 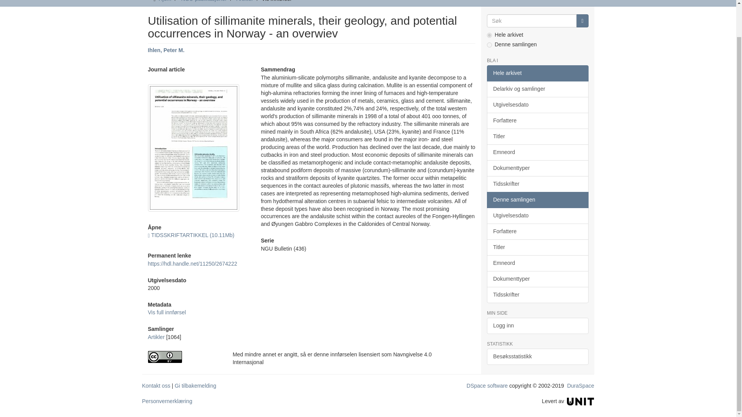 What do you see at coordinates (537, 136) in the screenshot?
I see `Titler` at bounding box center [537, 136].